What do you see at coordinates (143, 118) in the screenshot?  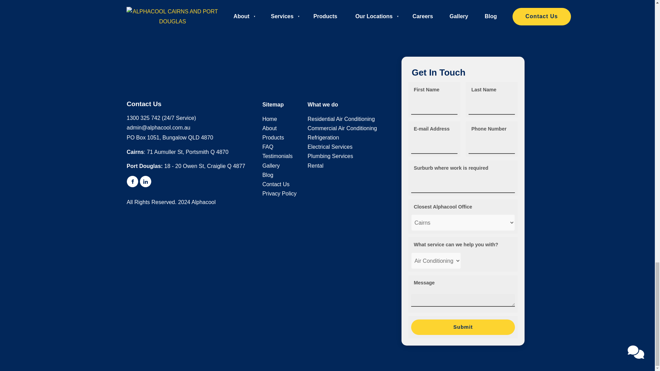 I see `1300 325 742` at bounding box center [143, 118].